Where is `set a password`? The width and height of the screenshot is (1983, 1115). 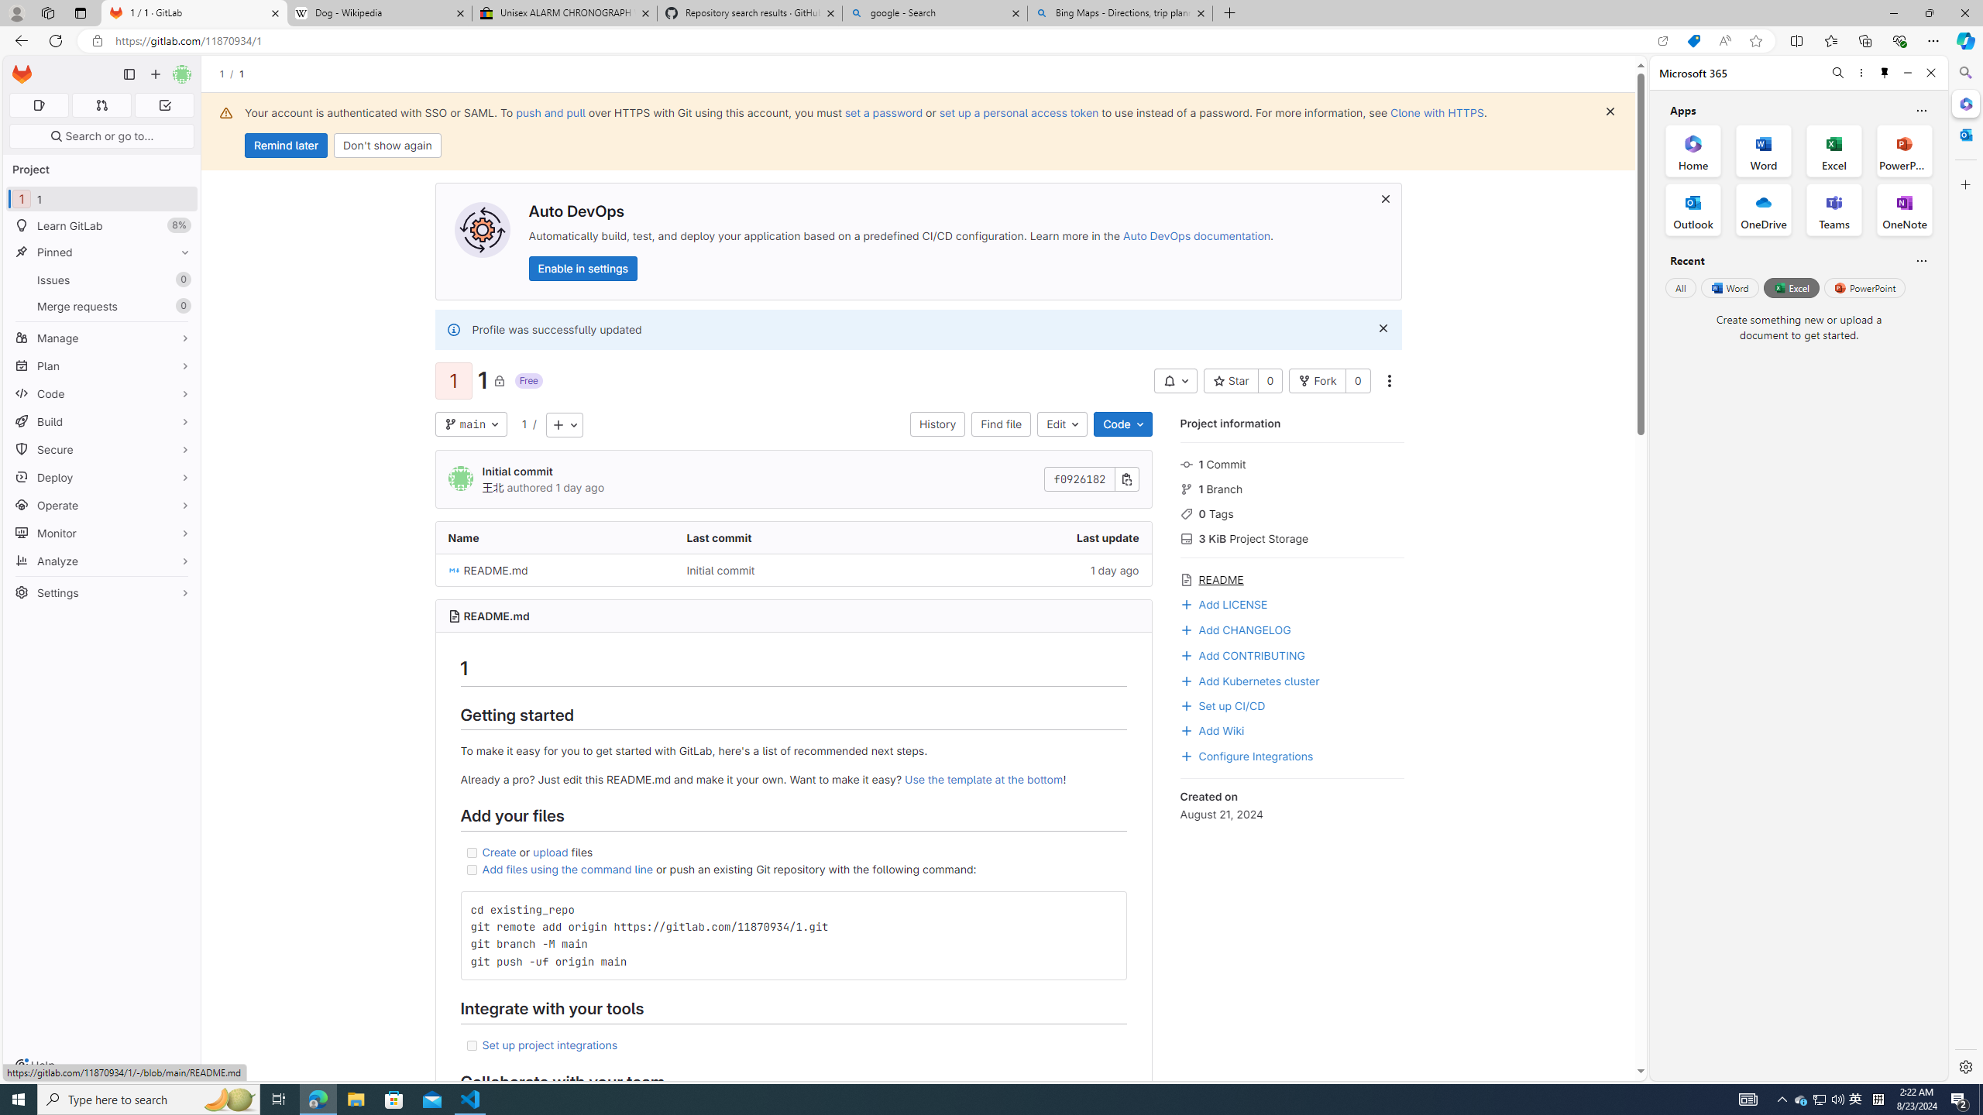
set a password is located at coordinates (884, 112).